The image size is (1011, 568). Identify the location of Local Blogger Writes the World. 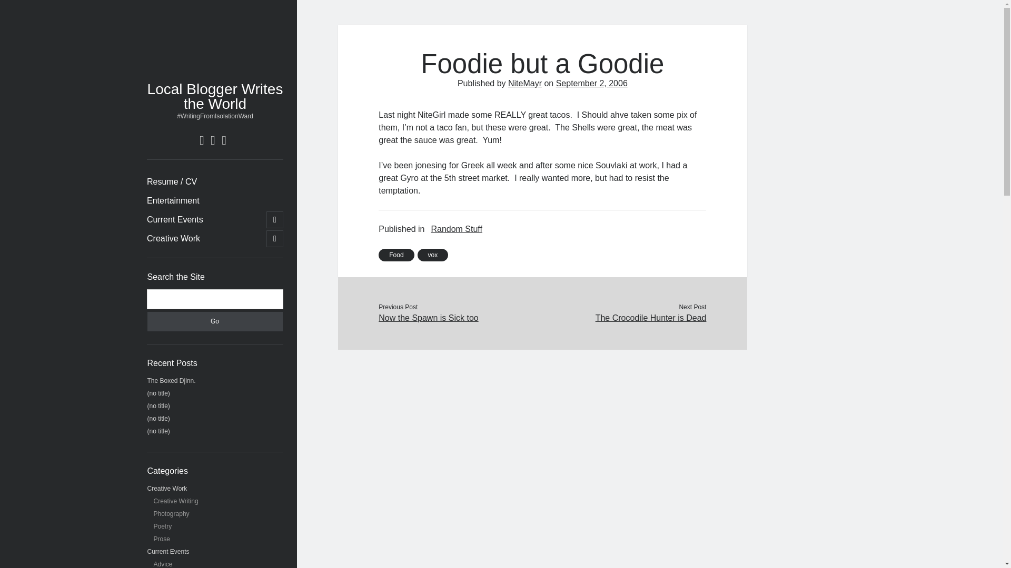
(215, 96).